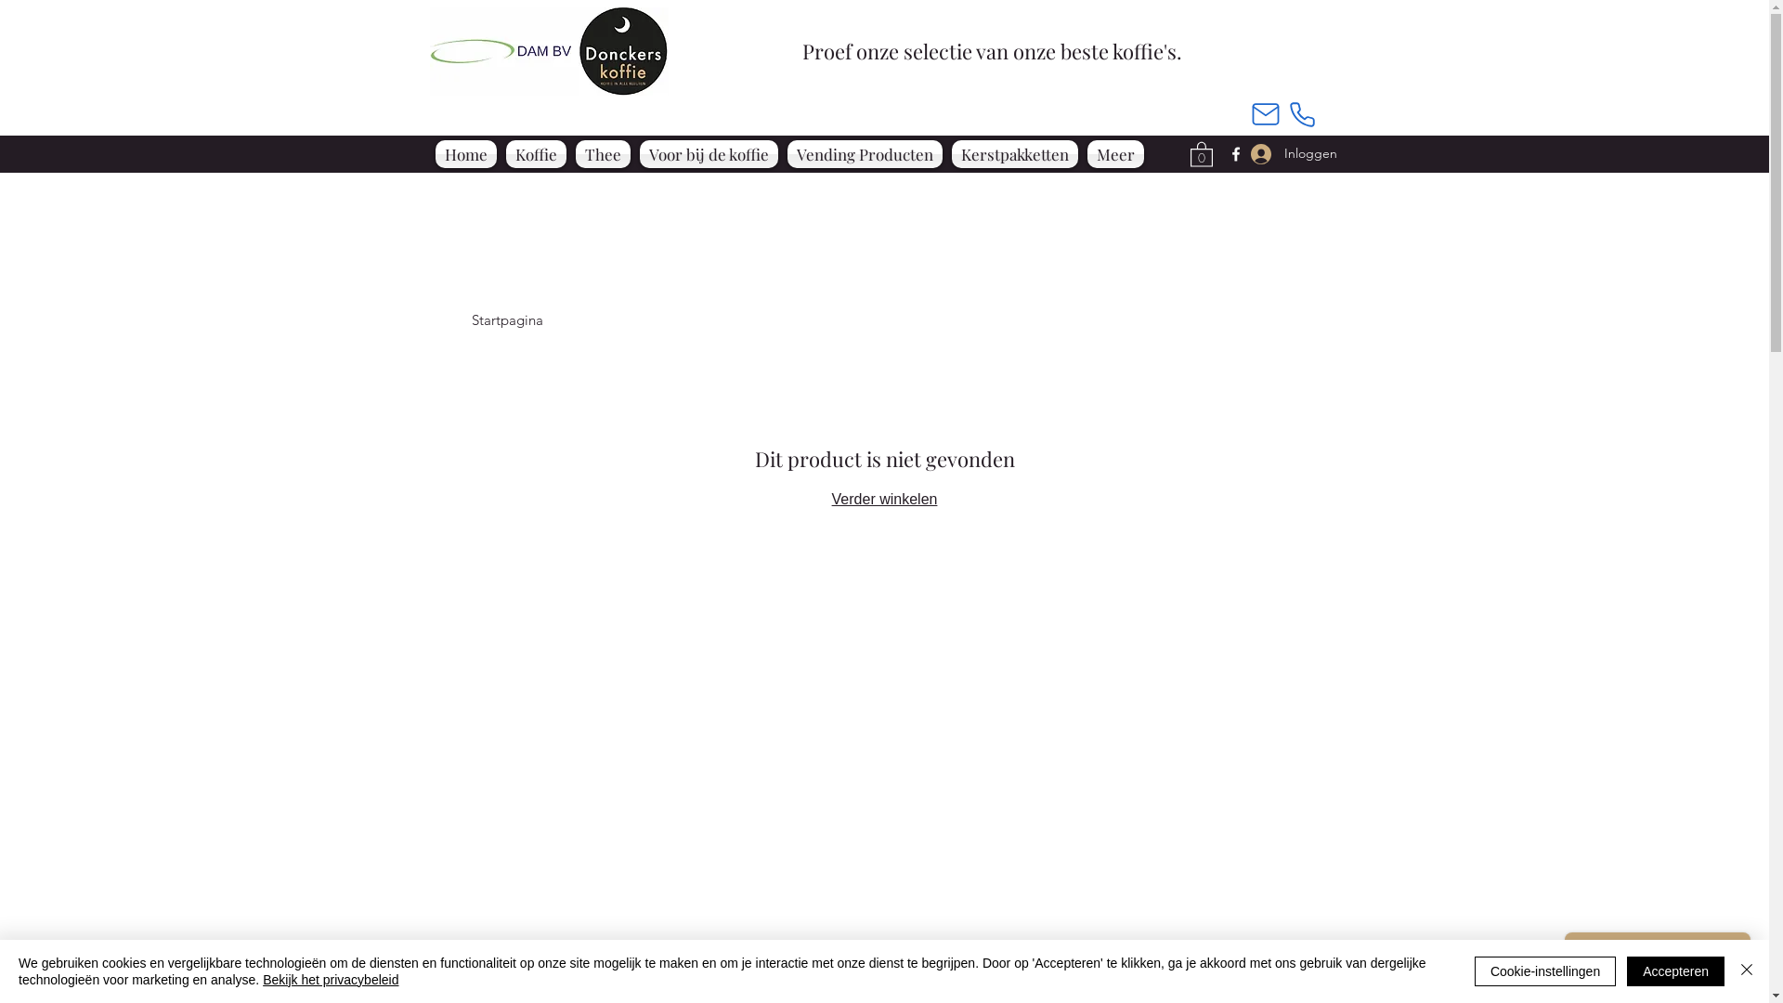 This screenshot has width=1783, height=1003. Describe the element at coordinates (331, 980) in the screenshot. I see `Bekijk het privacybeleid` at that location.